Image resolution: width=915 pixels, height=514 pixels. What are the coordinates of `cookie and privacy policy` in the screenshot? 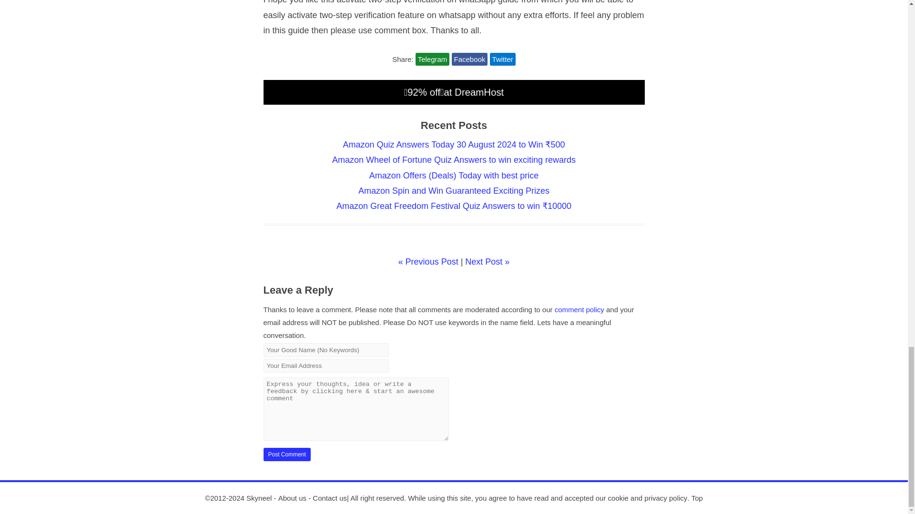 It's located at (648, 498).